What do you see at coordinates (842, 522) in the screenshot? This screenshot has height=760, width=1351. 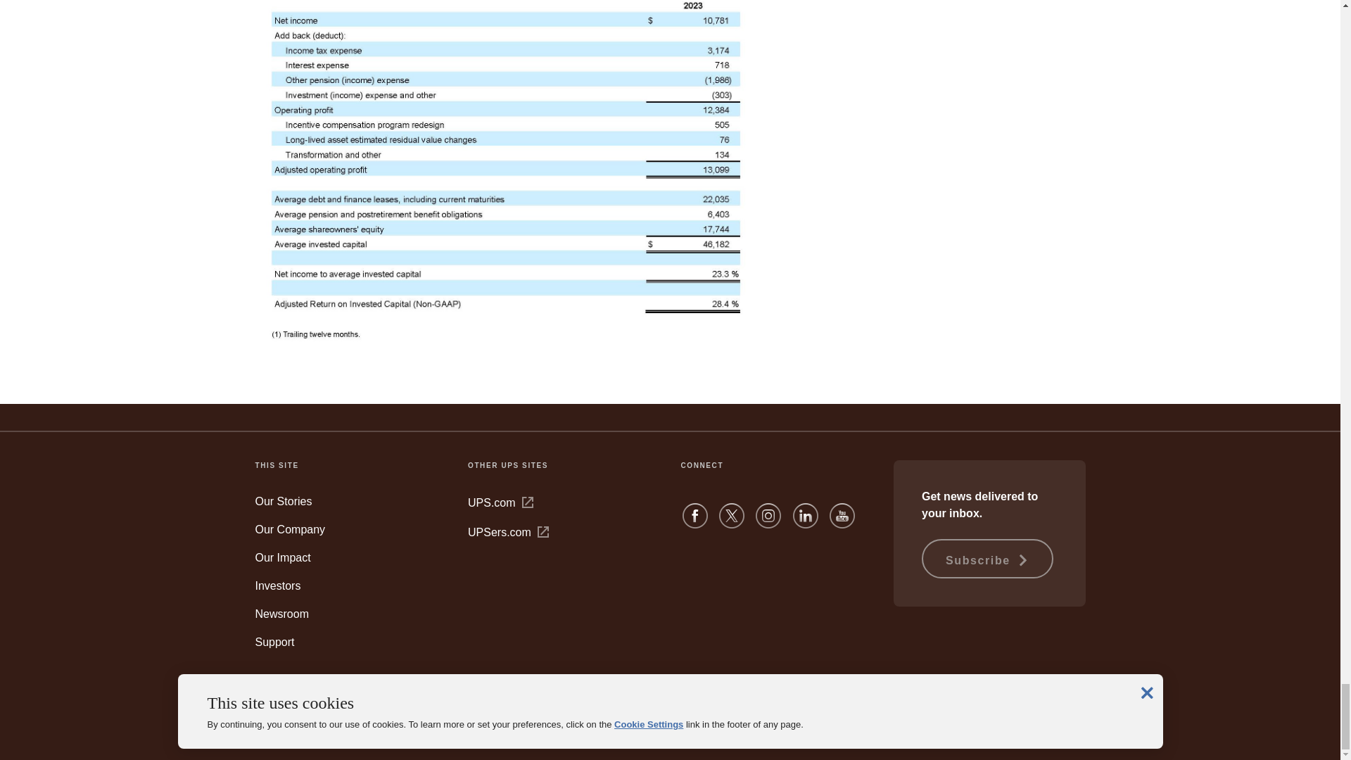 I see `Youtube` at bounding box center [842, 522].